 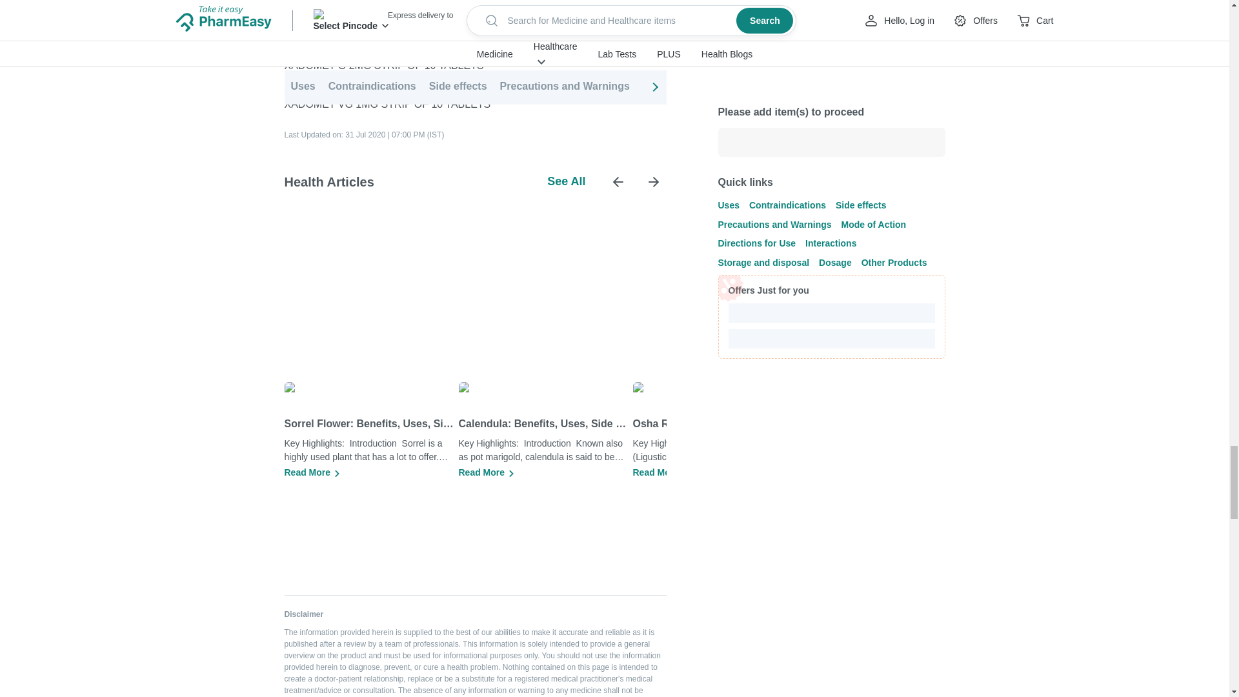 What do you see at coordinates (359, 84) in the screenshot?
I see `XADOMET G 2MG TABLET 15'S` at bounding box center [359, 84].